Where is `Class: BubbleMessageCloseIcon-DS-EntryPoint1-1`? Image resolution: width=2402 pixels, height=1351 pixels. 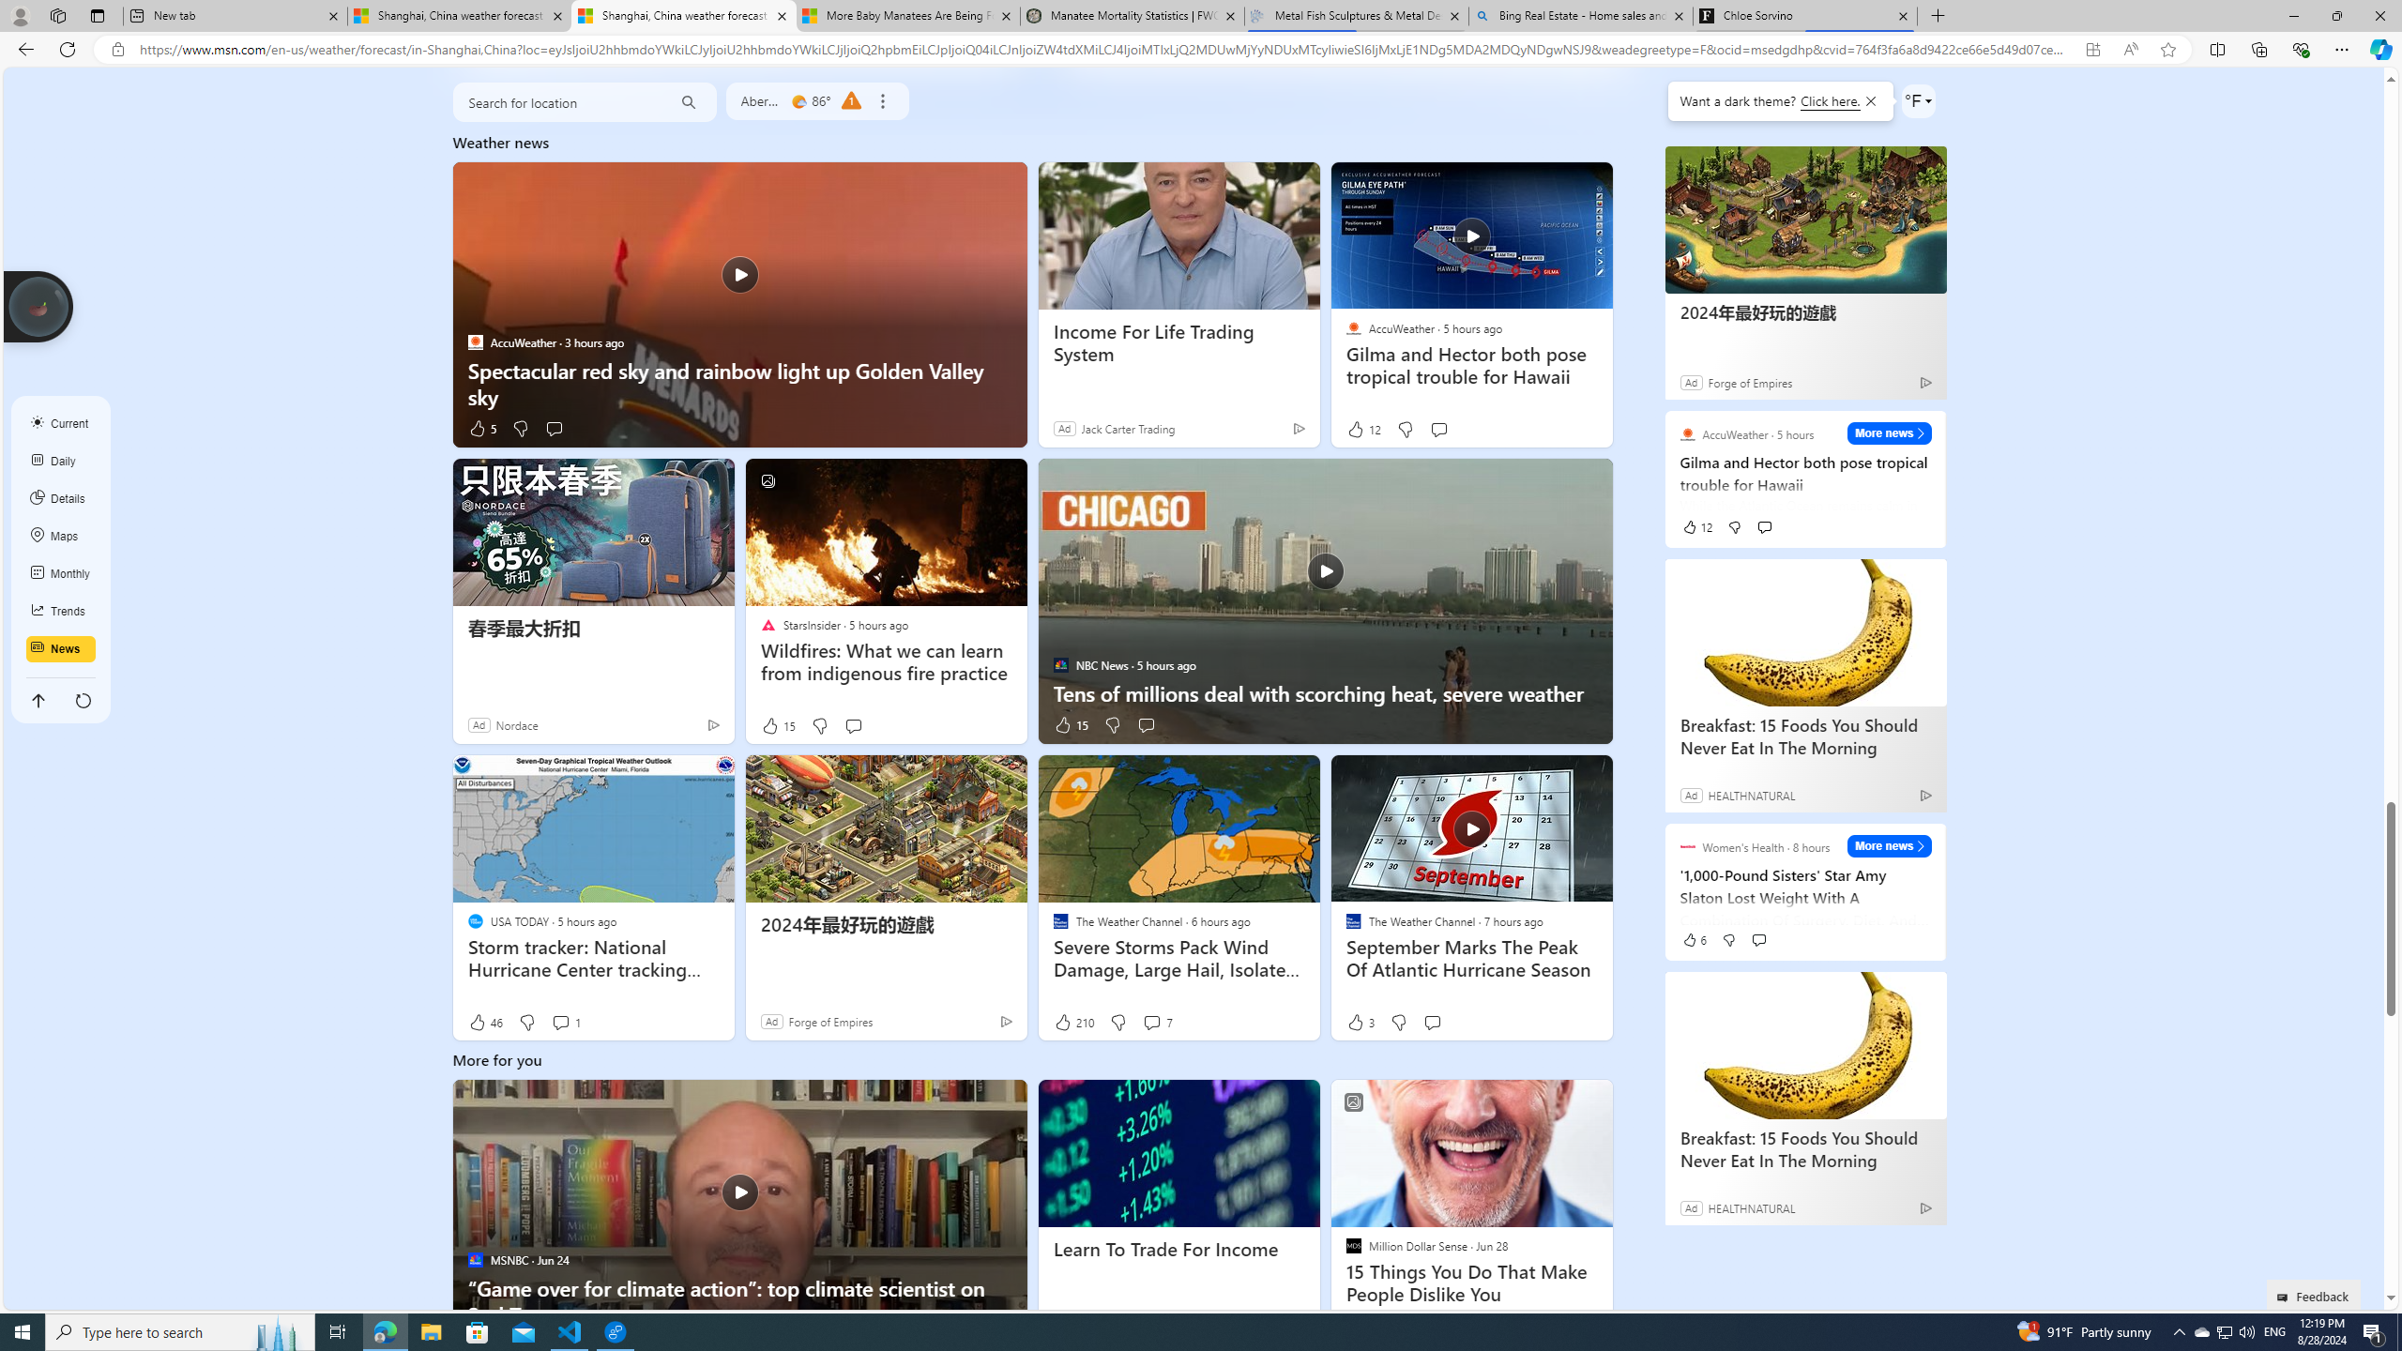
Class: BubbleMessageCloseIcon-DS-EntryPoint1-1 is located at coordinates (1869, 101).